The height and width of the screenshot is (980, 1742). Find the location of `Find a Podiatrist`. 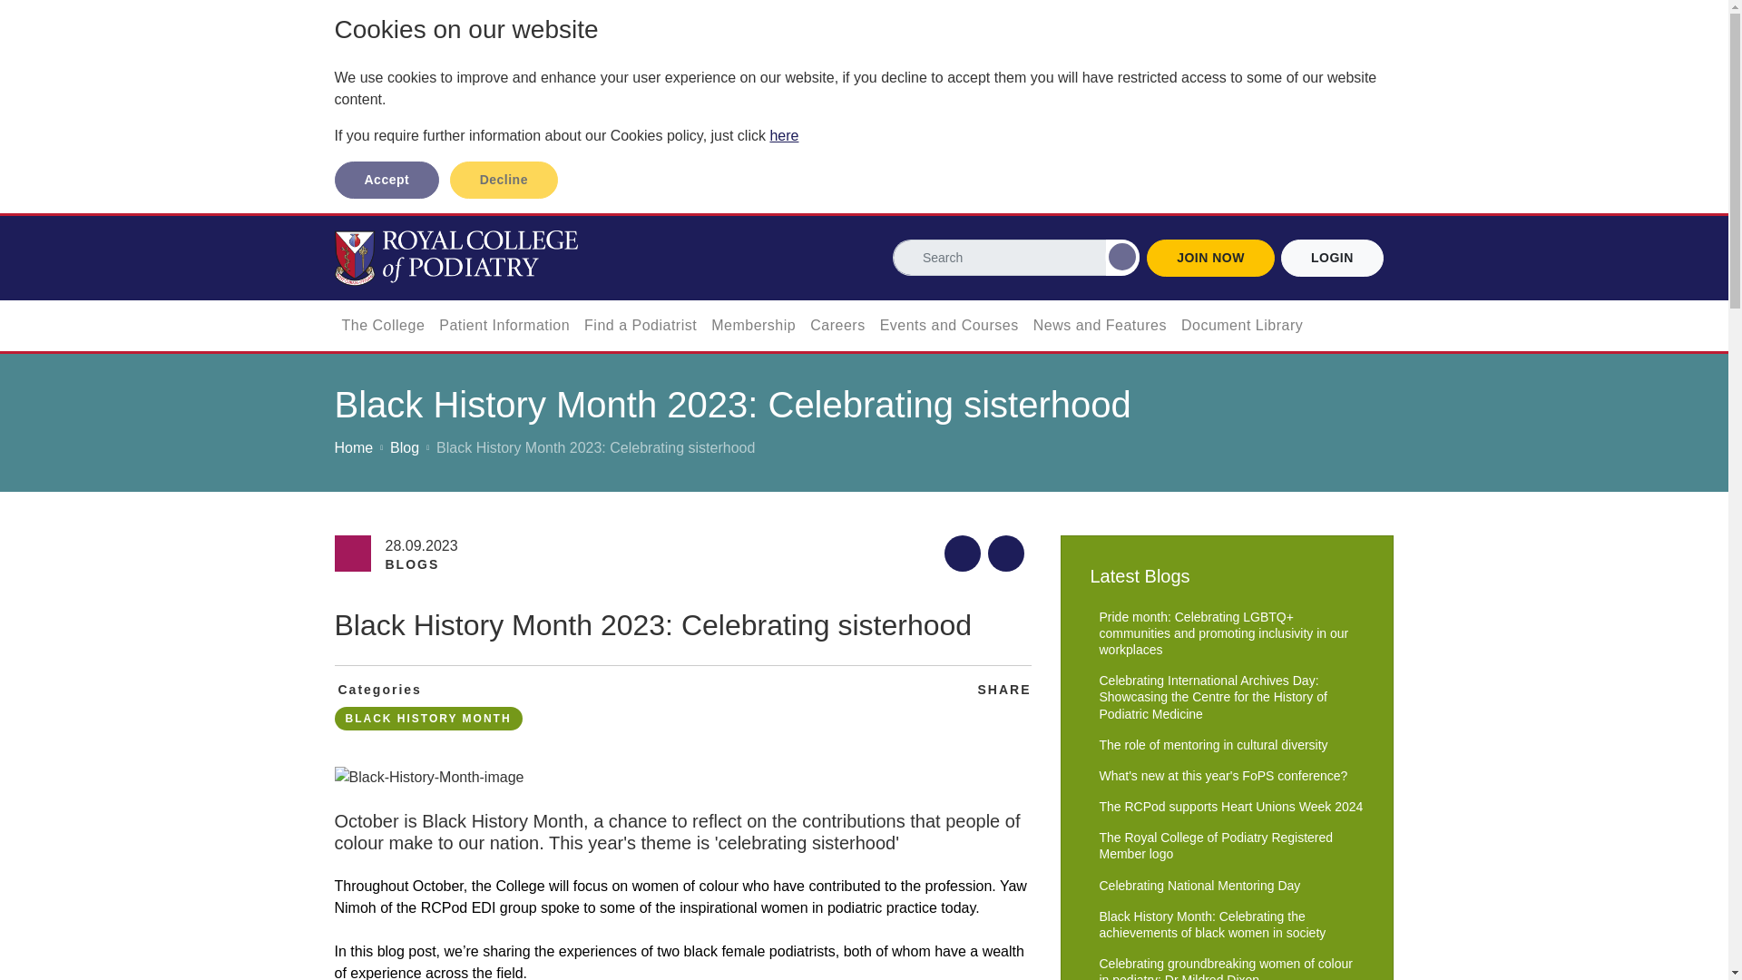

Find a Podiatrist is located at coordinates (640, 325).